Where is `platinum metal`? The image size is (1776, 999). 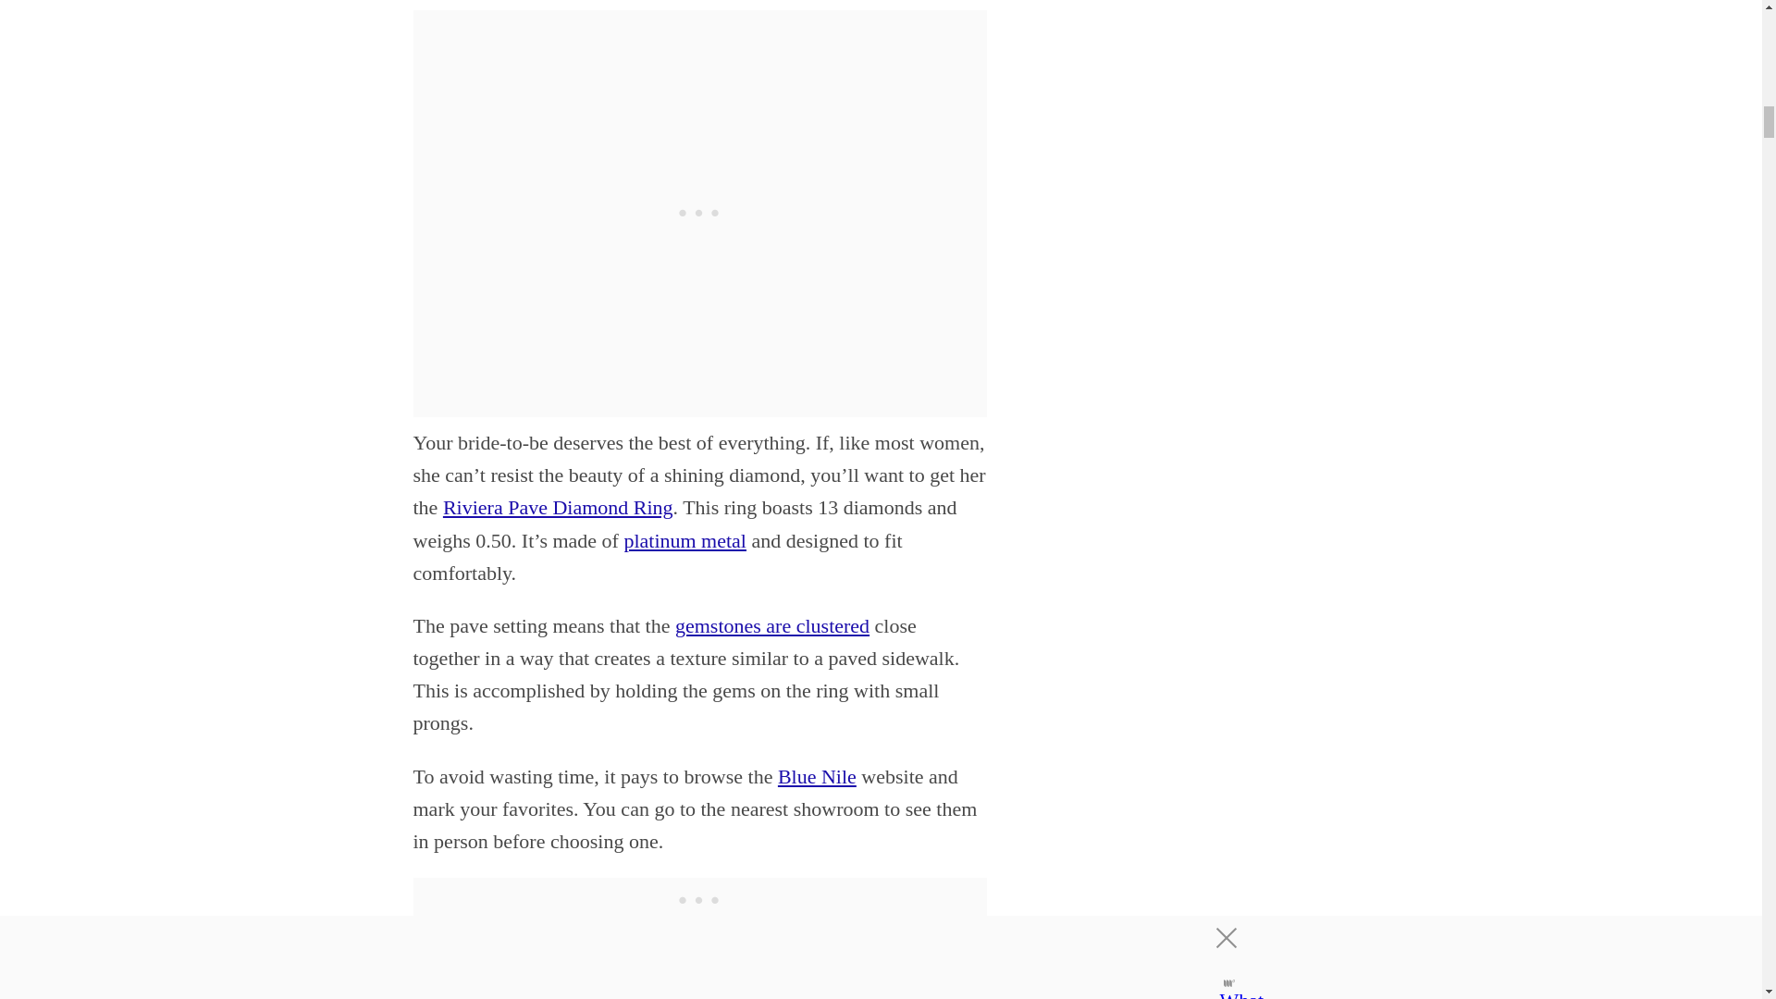 platinum metal is located at coordinates (684, 540).